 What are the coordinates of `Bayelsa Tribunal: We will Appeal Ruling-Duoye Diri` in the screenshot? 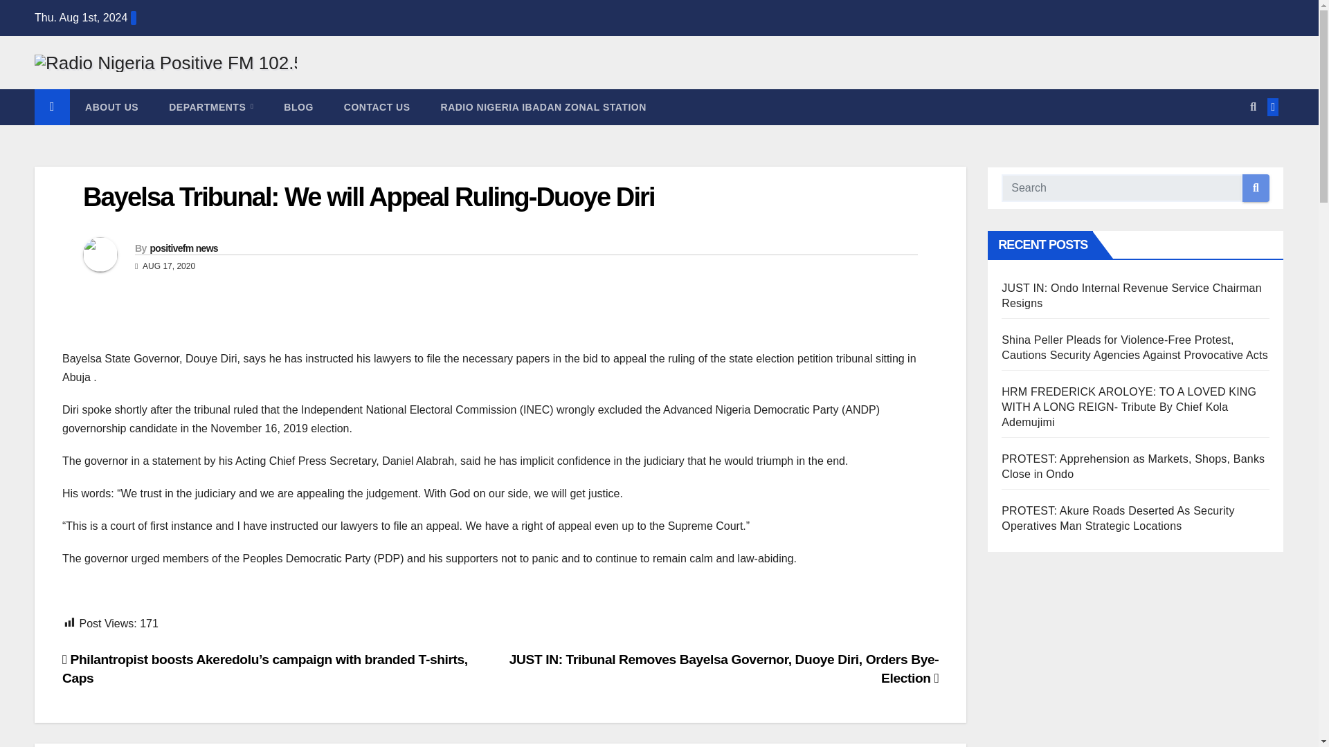 It's located at (368, 196).